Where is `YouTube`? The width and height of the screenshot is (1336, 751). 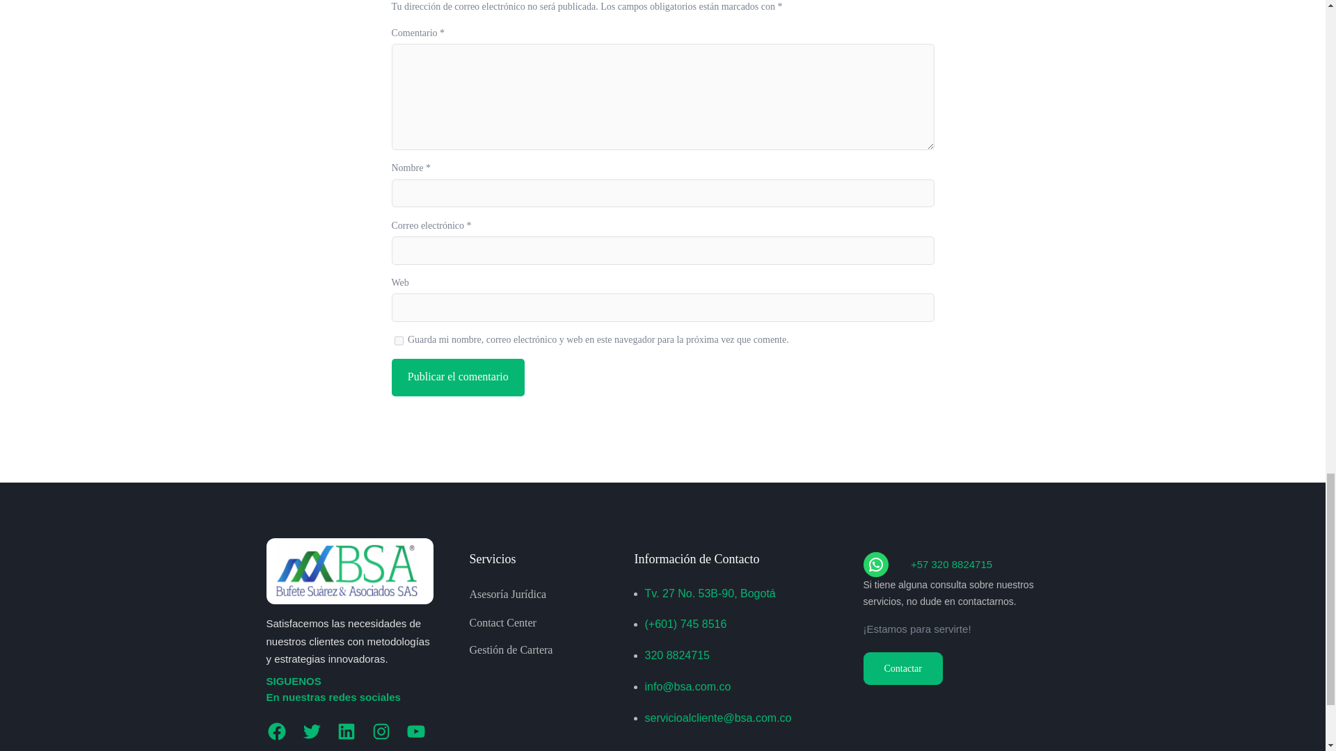
YouTube is located at coordinates (415, 732).